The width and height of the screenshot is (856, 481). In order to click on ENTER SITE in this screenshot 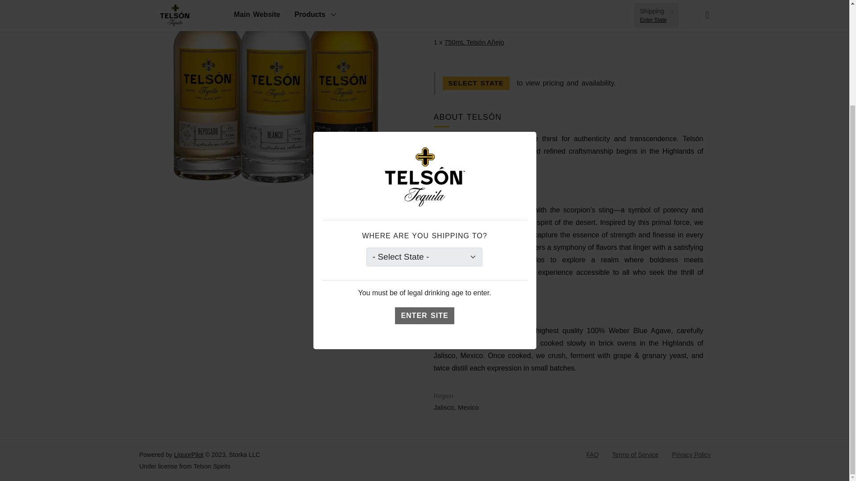, I will do `click(424, 186)`.